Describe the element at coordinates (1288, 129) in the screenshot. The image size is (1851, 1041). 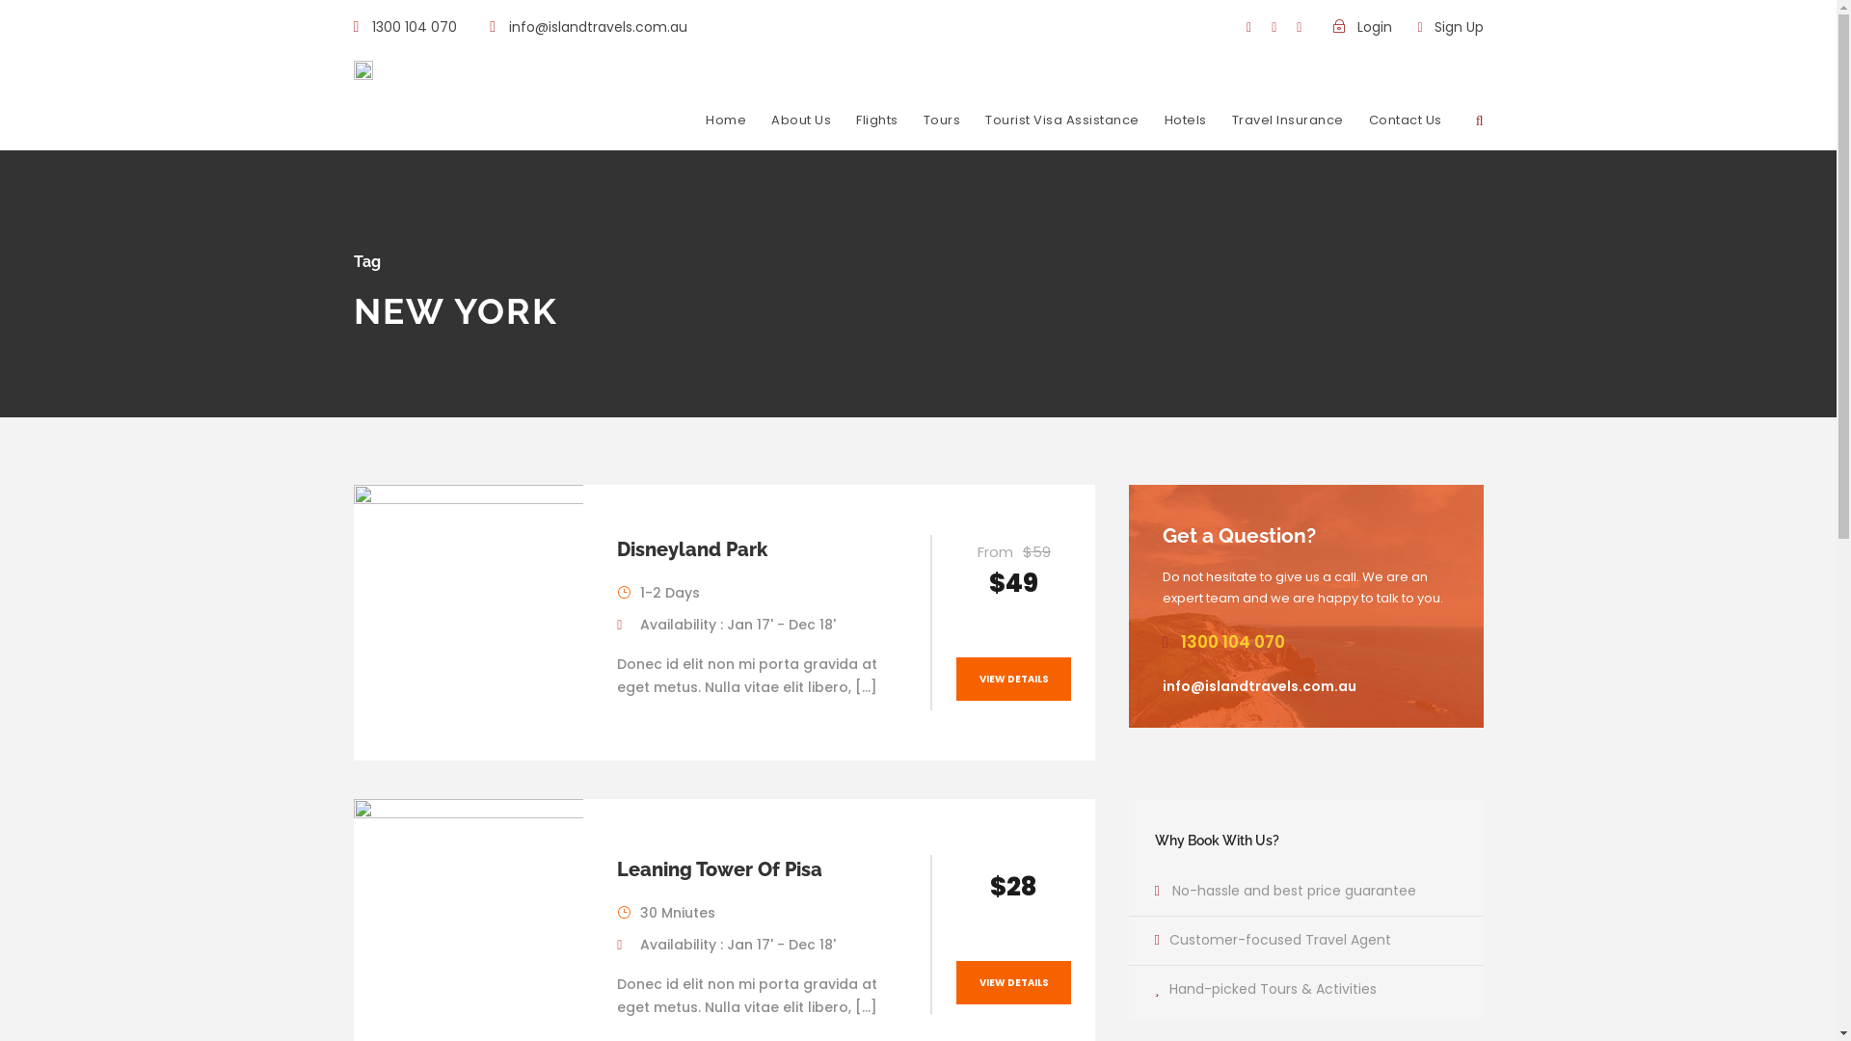
I see `Travel Insurance` at that location.